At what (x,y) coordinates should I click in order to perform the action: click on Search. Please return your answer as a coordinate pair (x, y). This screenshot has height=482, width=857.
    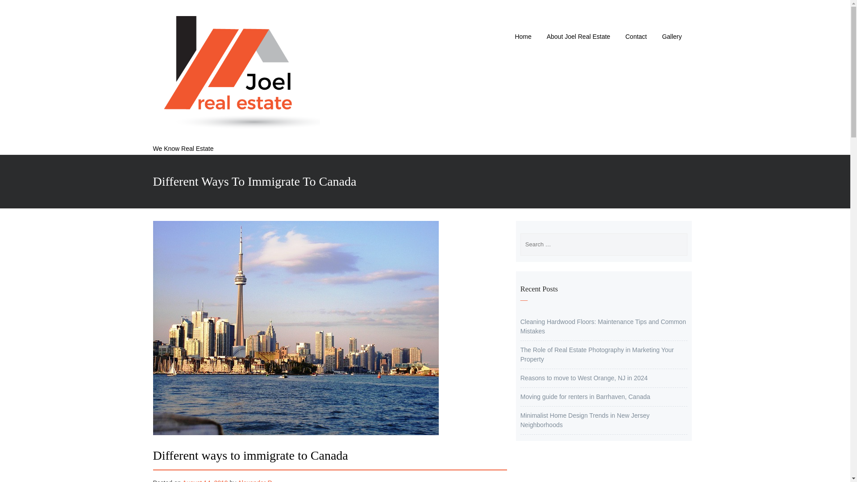
    Looking at the image, I should click on (395, 11).